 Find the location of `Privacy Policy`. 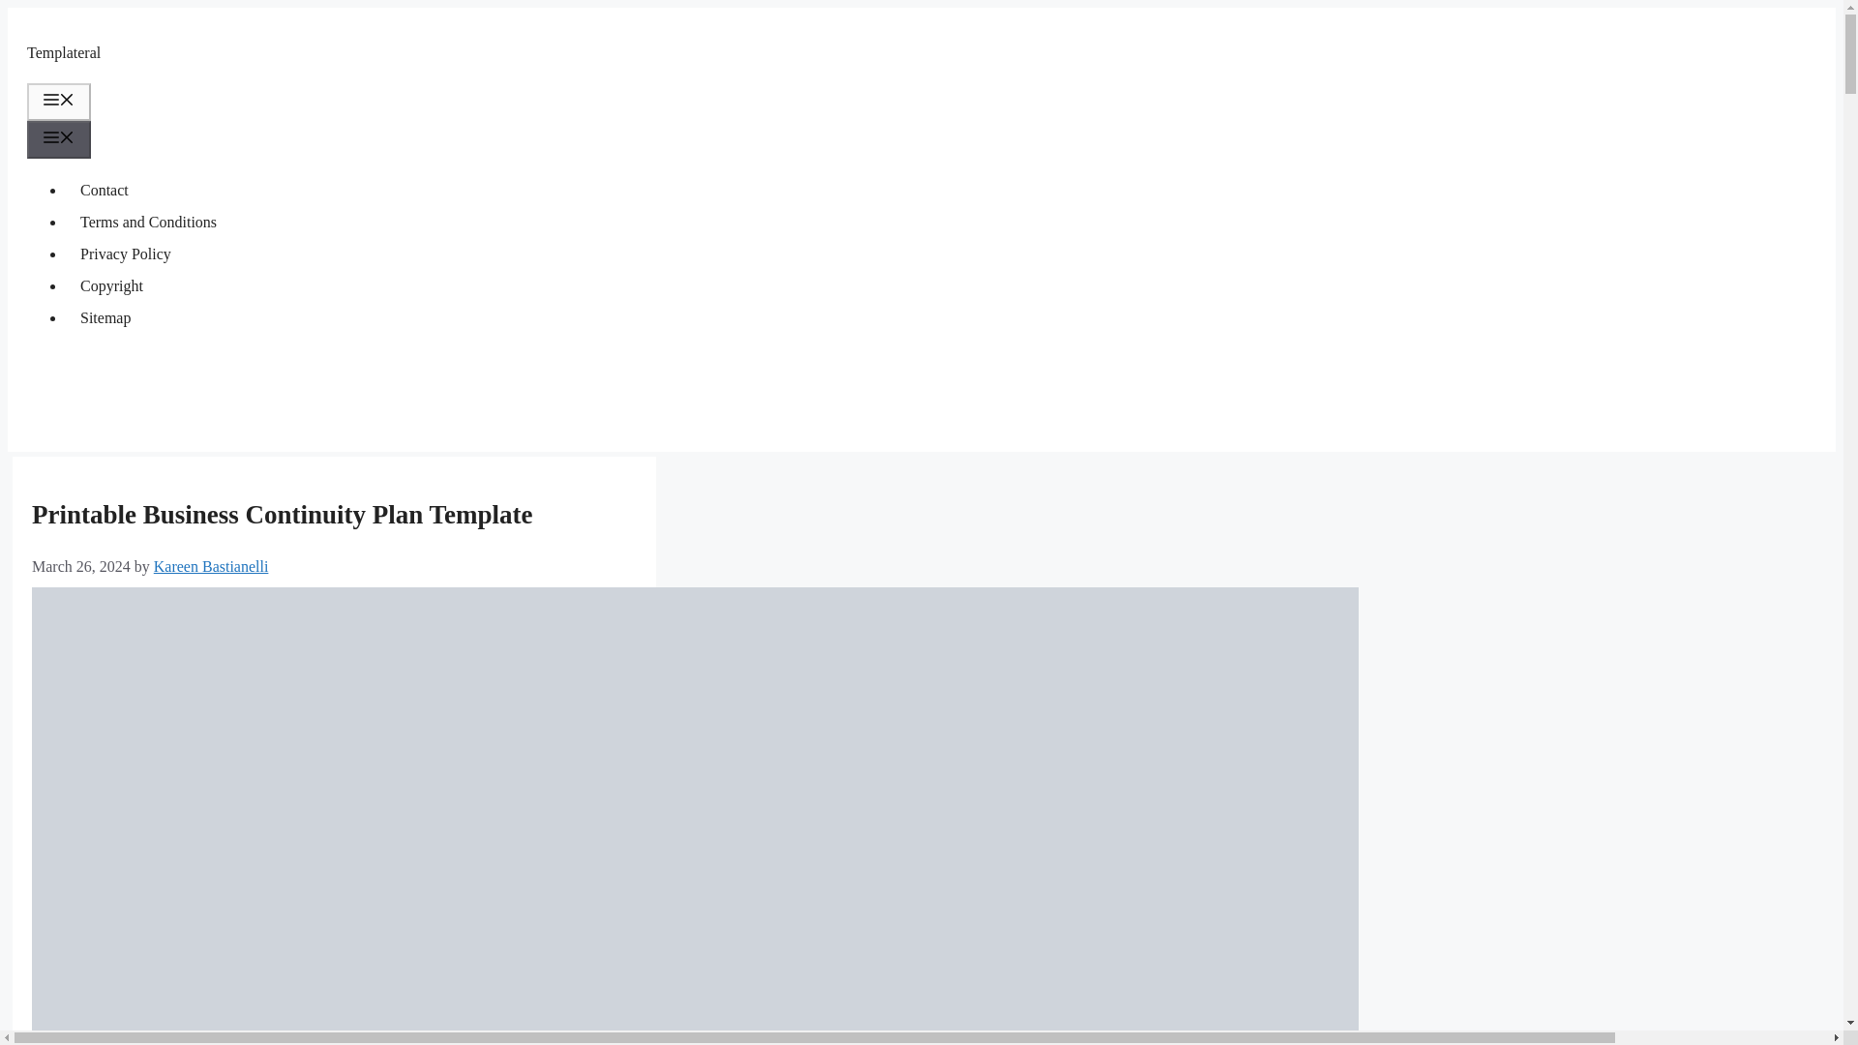

Privacy Policy is located at coordinates (126, 254).